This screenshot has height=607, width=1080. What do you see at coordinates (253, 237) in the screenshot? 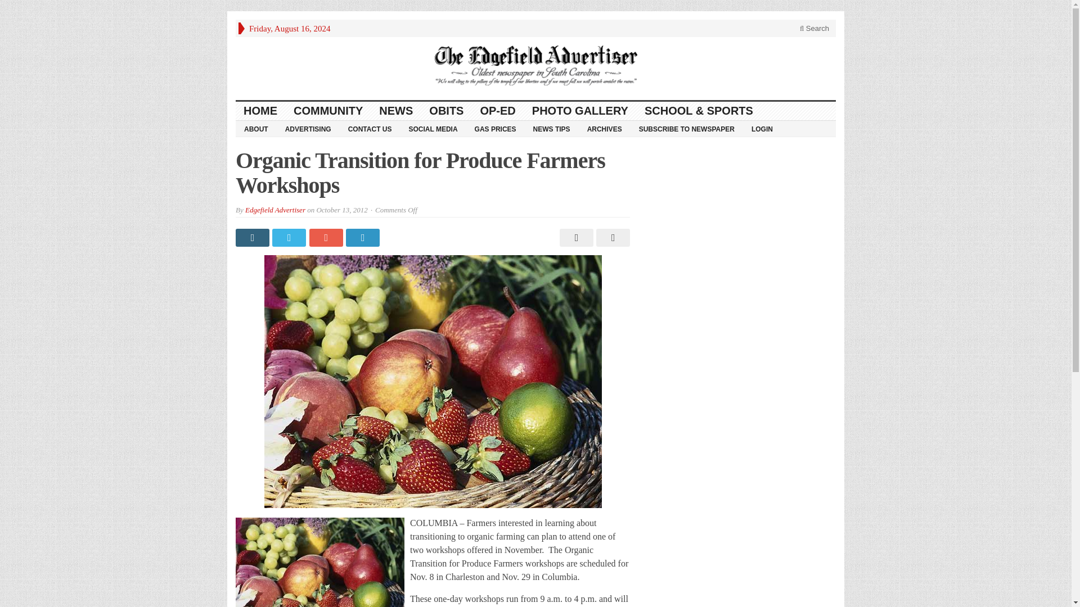
I see `Share on Facebook` at bounding box center [253, 237].